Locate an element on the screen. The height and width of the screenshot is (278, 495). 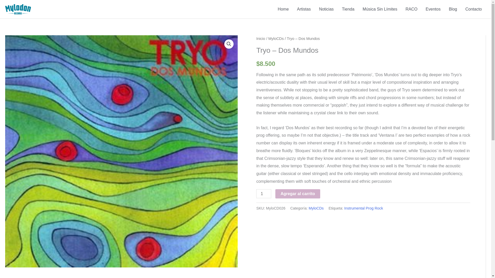
Instrumental Prog Rock is located at coordinates (363, 208).